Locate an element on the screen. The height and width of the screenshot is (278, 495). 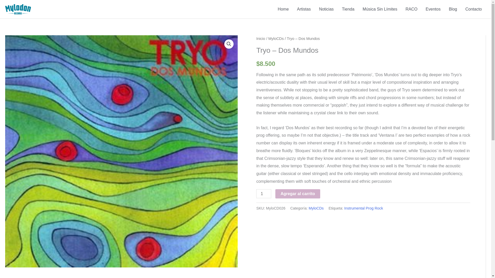
Instrumental Prog Rock is located at coordinates (363, 208).